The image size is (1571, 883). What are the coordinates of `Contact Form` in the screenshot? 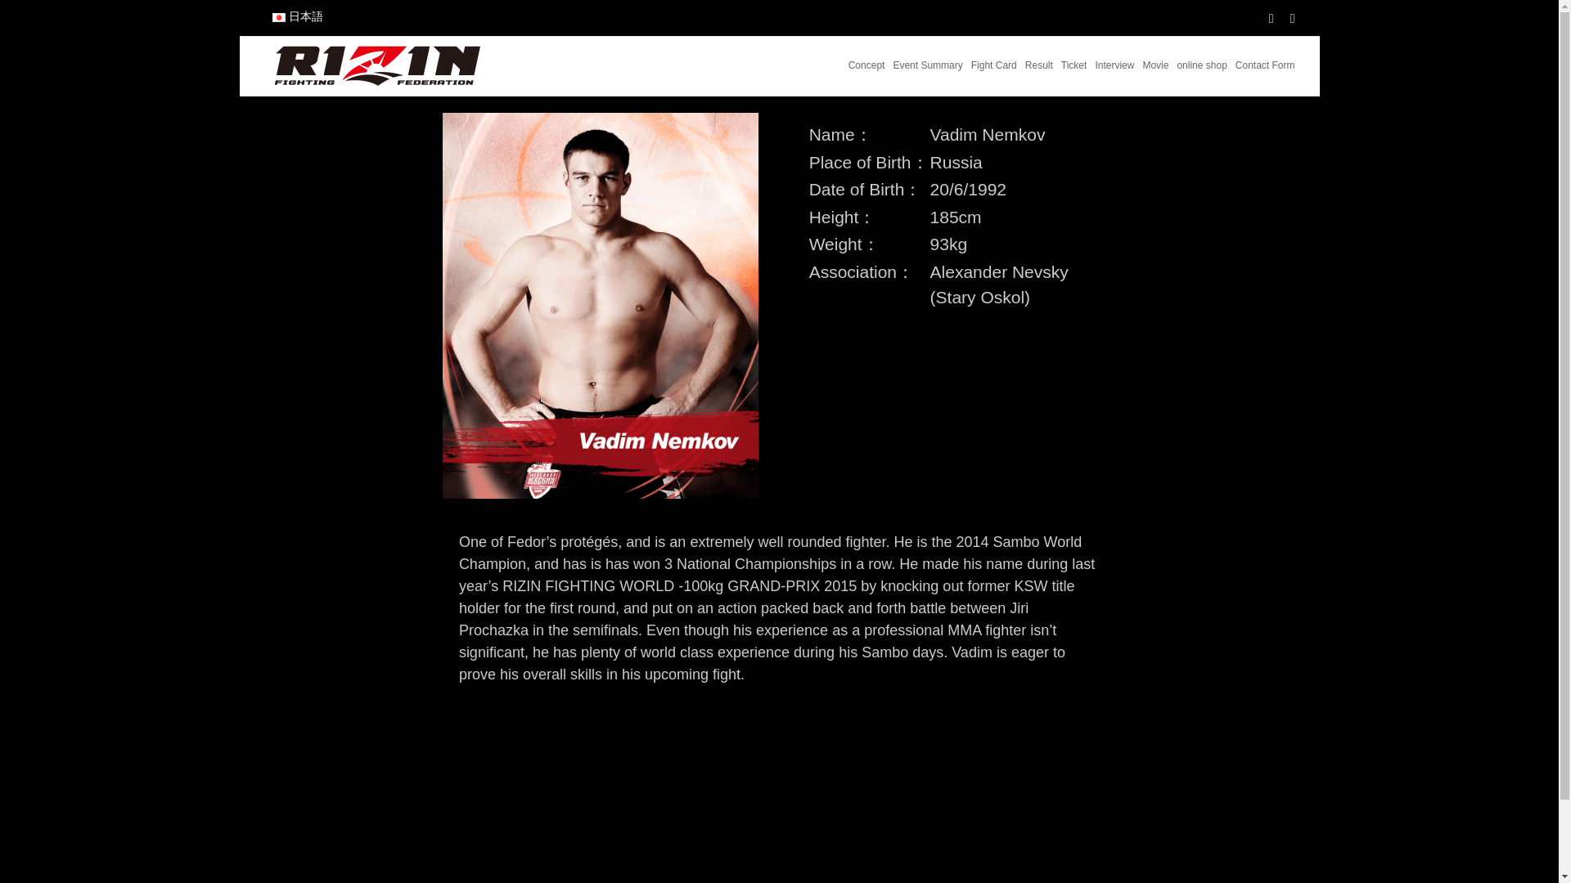 It's located at (1265, 64).